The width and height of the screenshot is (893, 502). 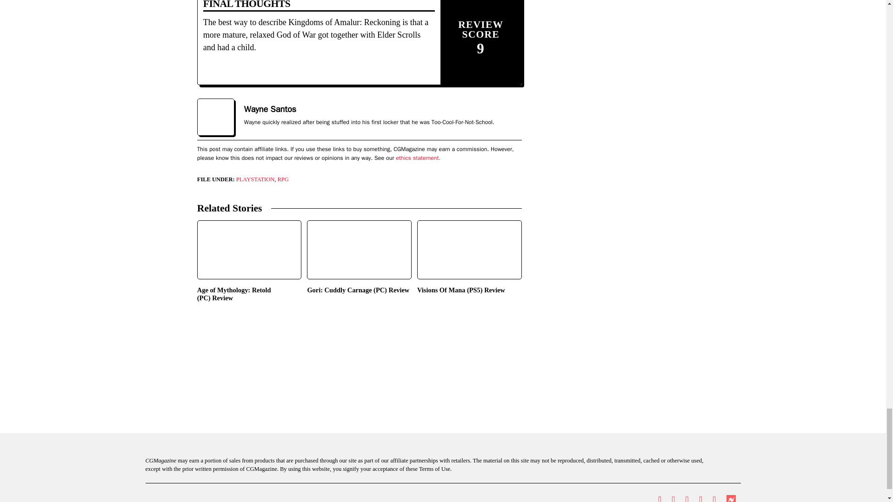 I want to click on Facebook Page, so click(x=673, y=497).